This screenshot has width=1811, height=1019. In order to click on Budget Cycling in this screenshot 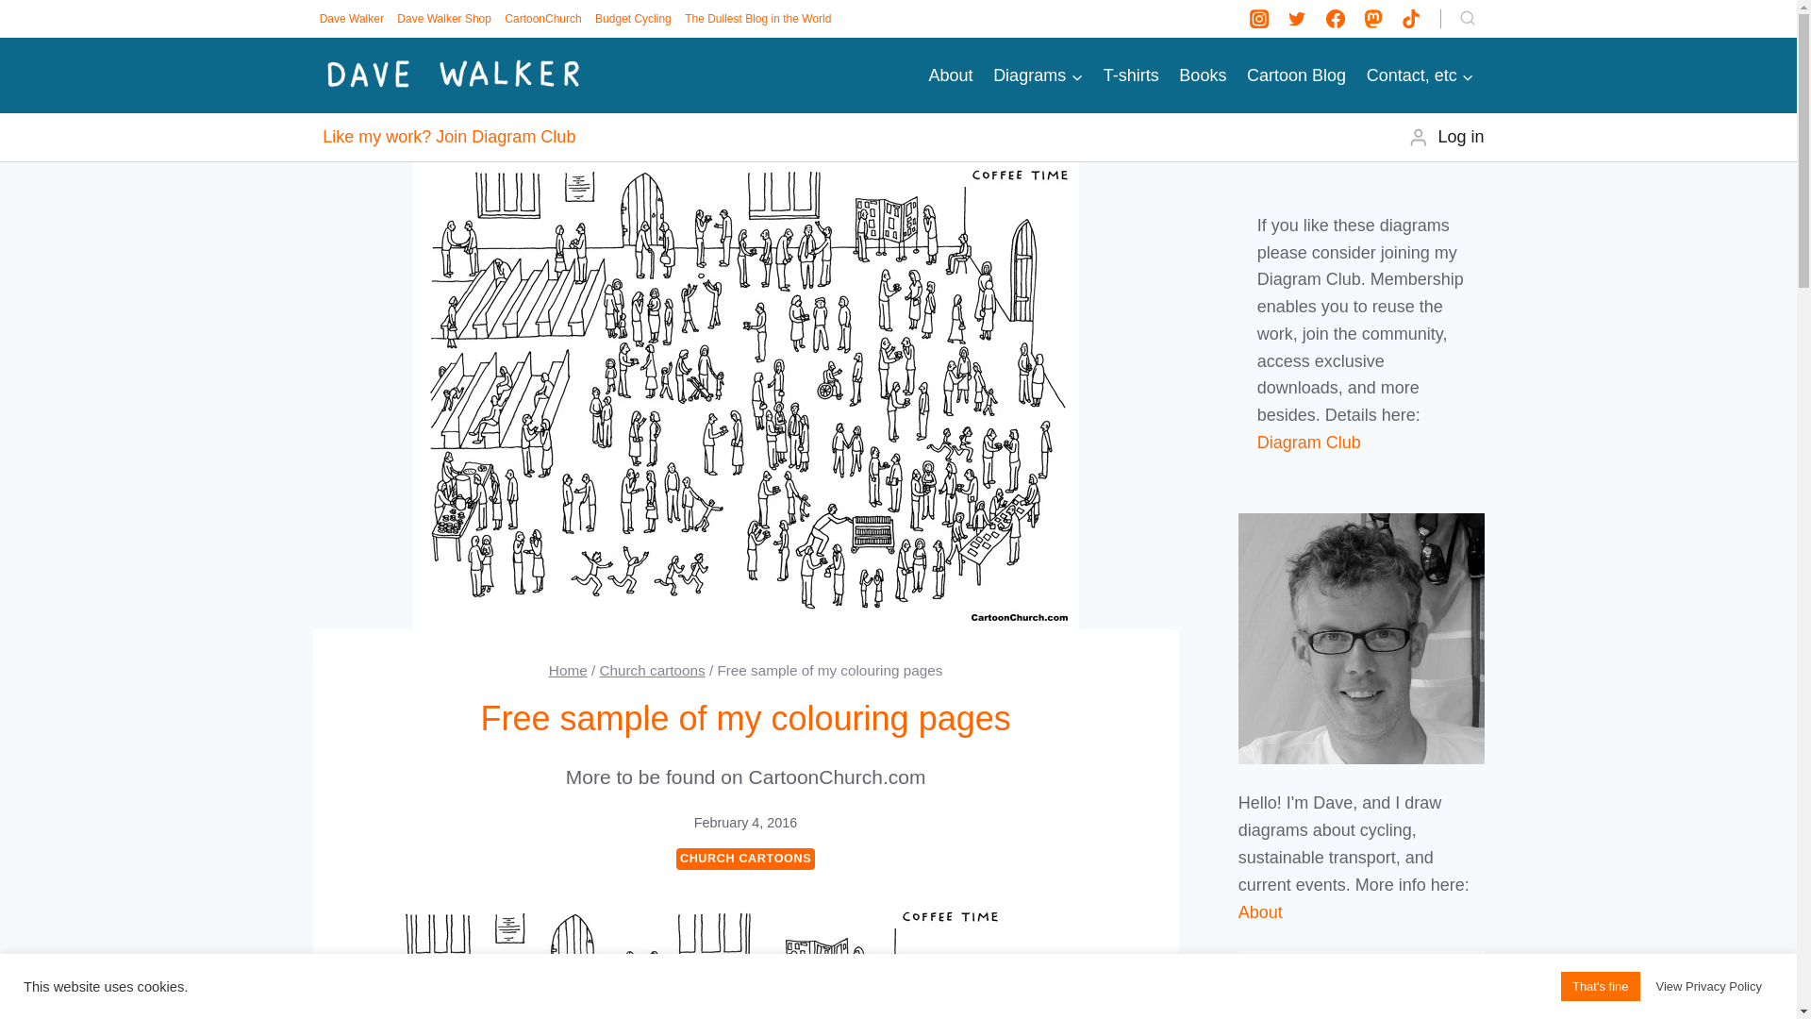, I will do `click(633, 19)`.